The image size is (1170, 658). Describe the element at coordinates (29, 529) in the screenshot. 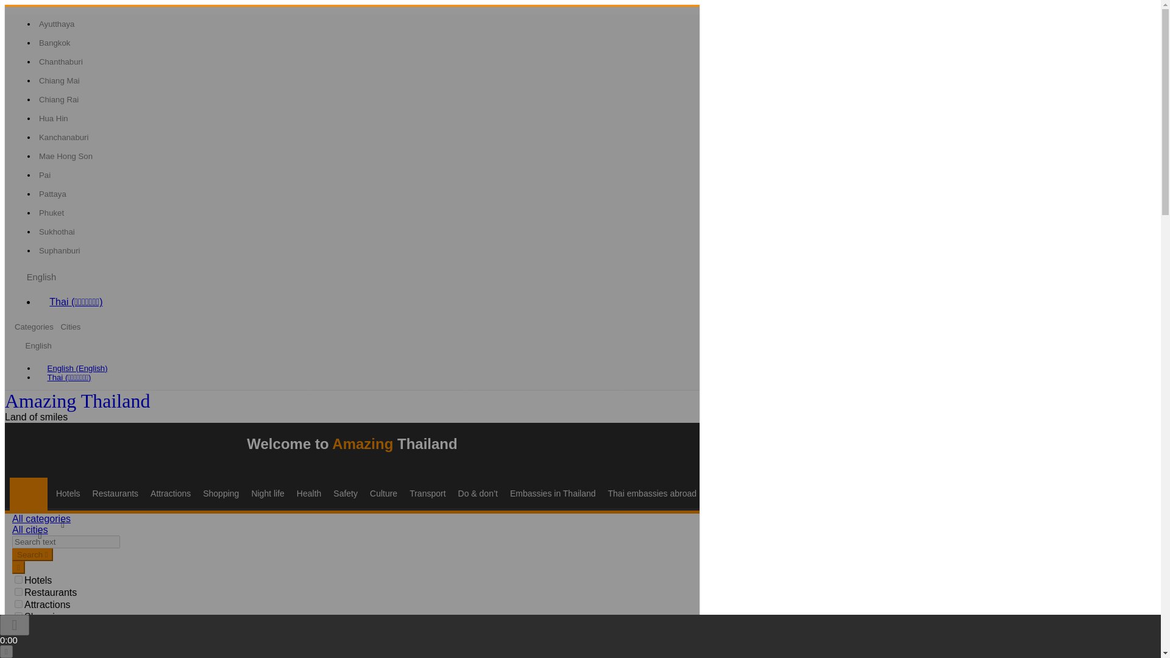

I see `All cities` at that location.